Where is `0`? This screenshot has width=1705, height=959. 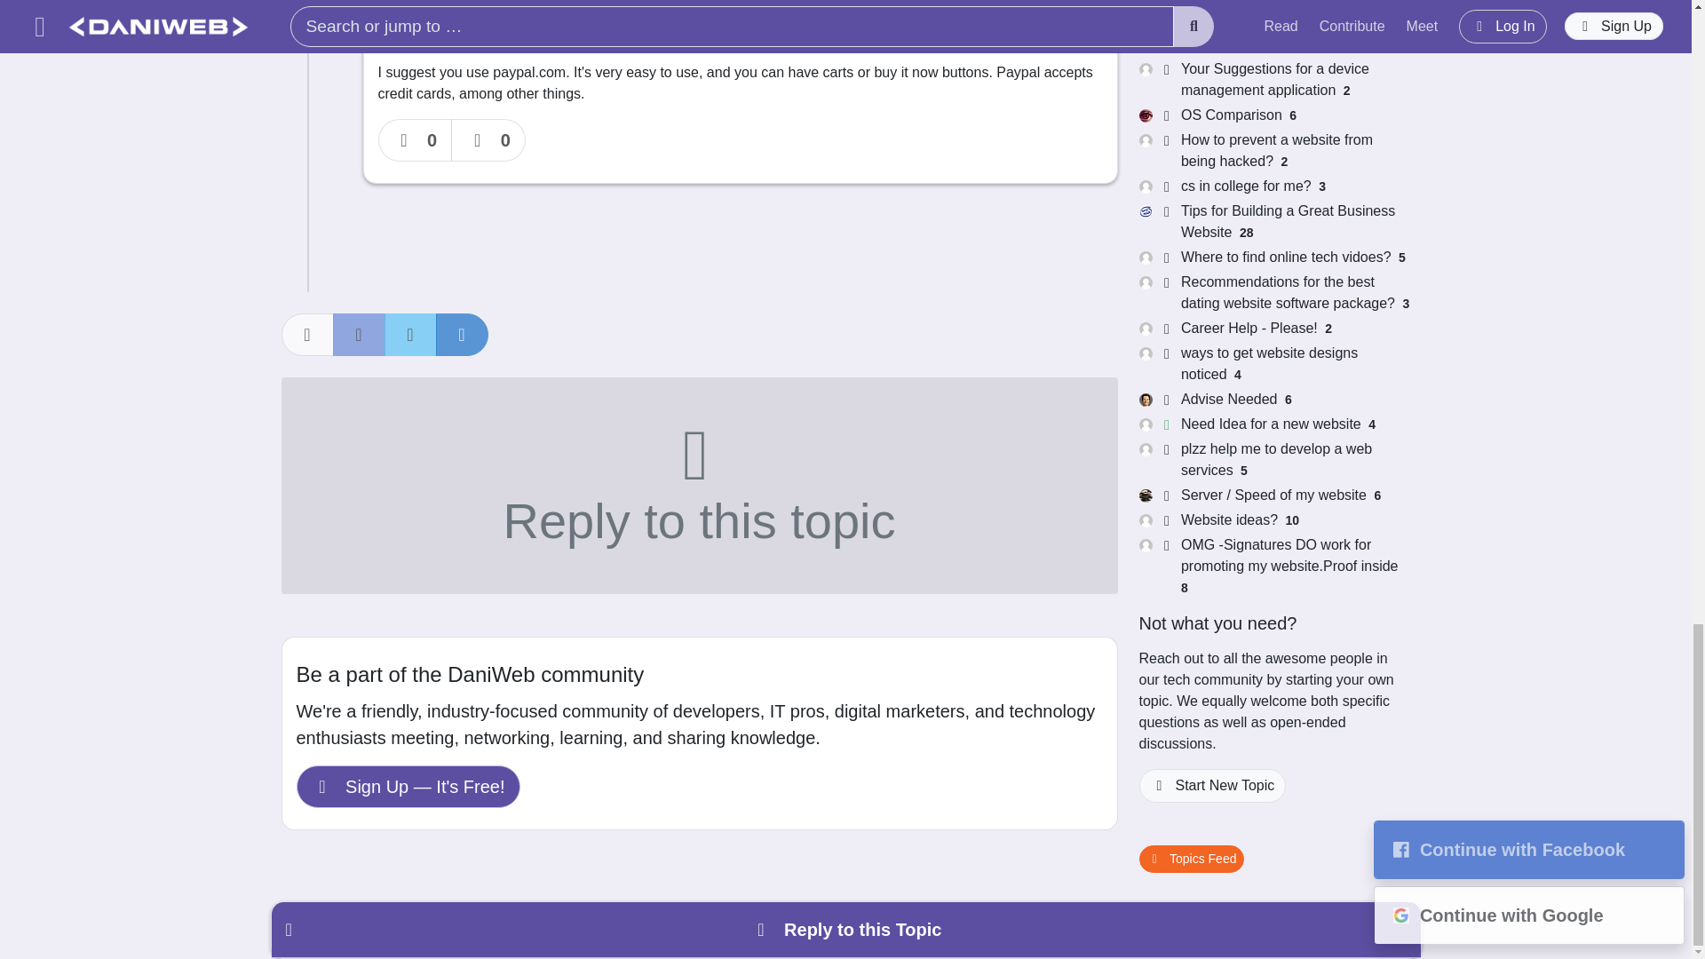 0 is located at coordinates (416, 140).